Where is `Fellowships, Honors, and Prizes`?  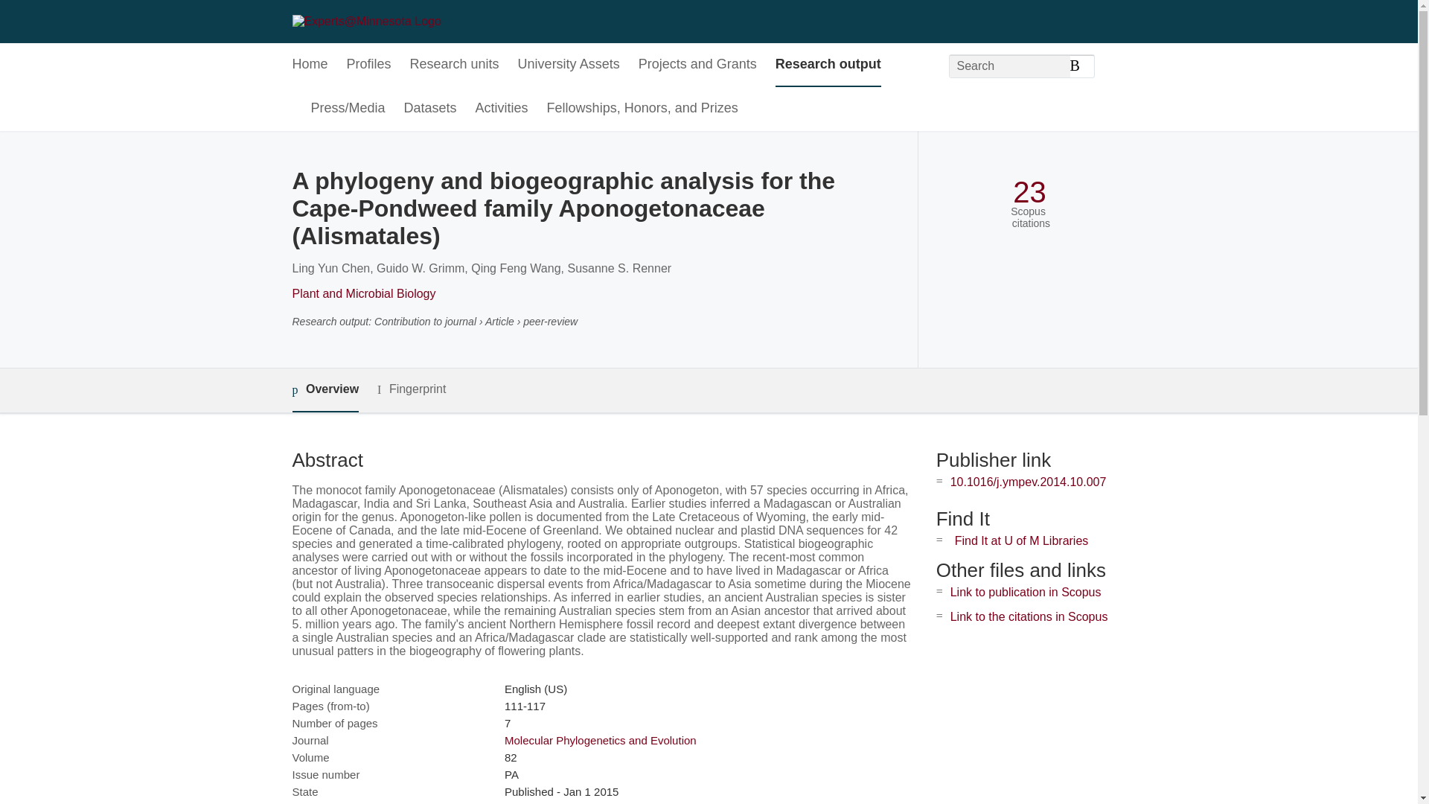 Fellowships, Honors, and Prizes is located at coordinates (643, 109).